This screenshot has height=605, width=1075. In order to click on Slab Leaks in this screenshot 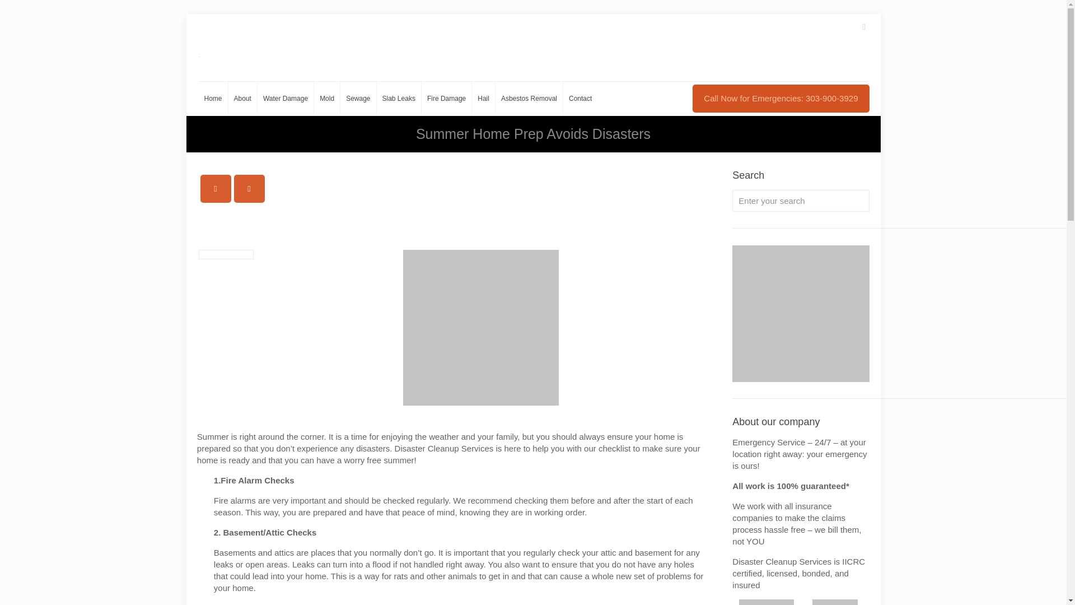, I will do `click(399, 99)`.